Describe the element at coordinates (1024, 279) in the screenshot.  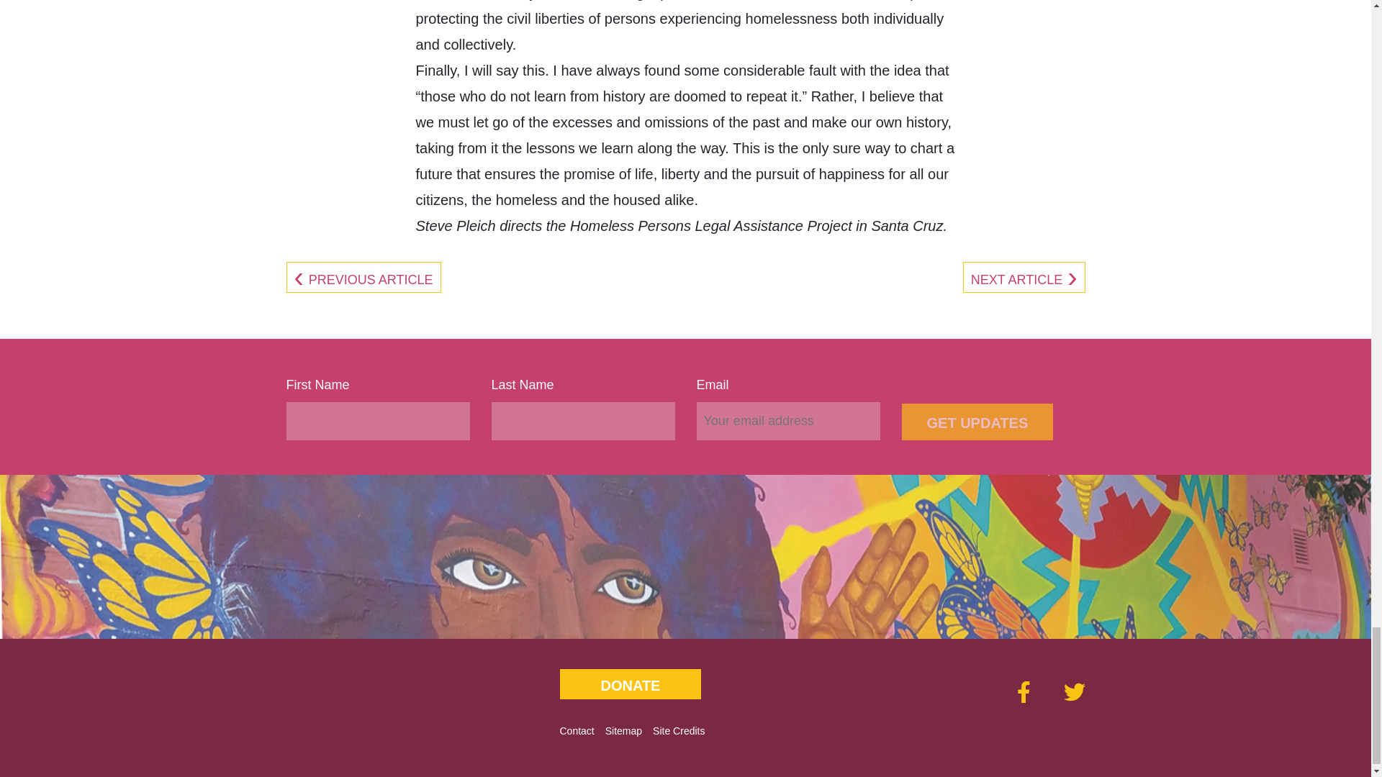
I see `NEXT ARTICLE` at that location.